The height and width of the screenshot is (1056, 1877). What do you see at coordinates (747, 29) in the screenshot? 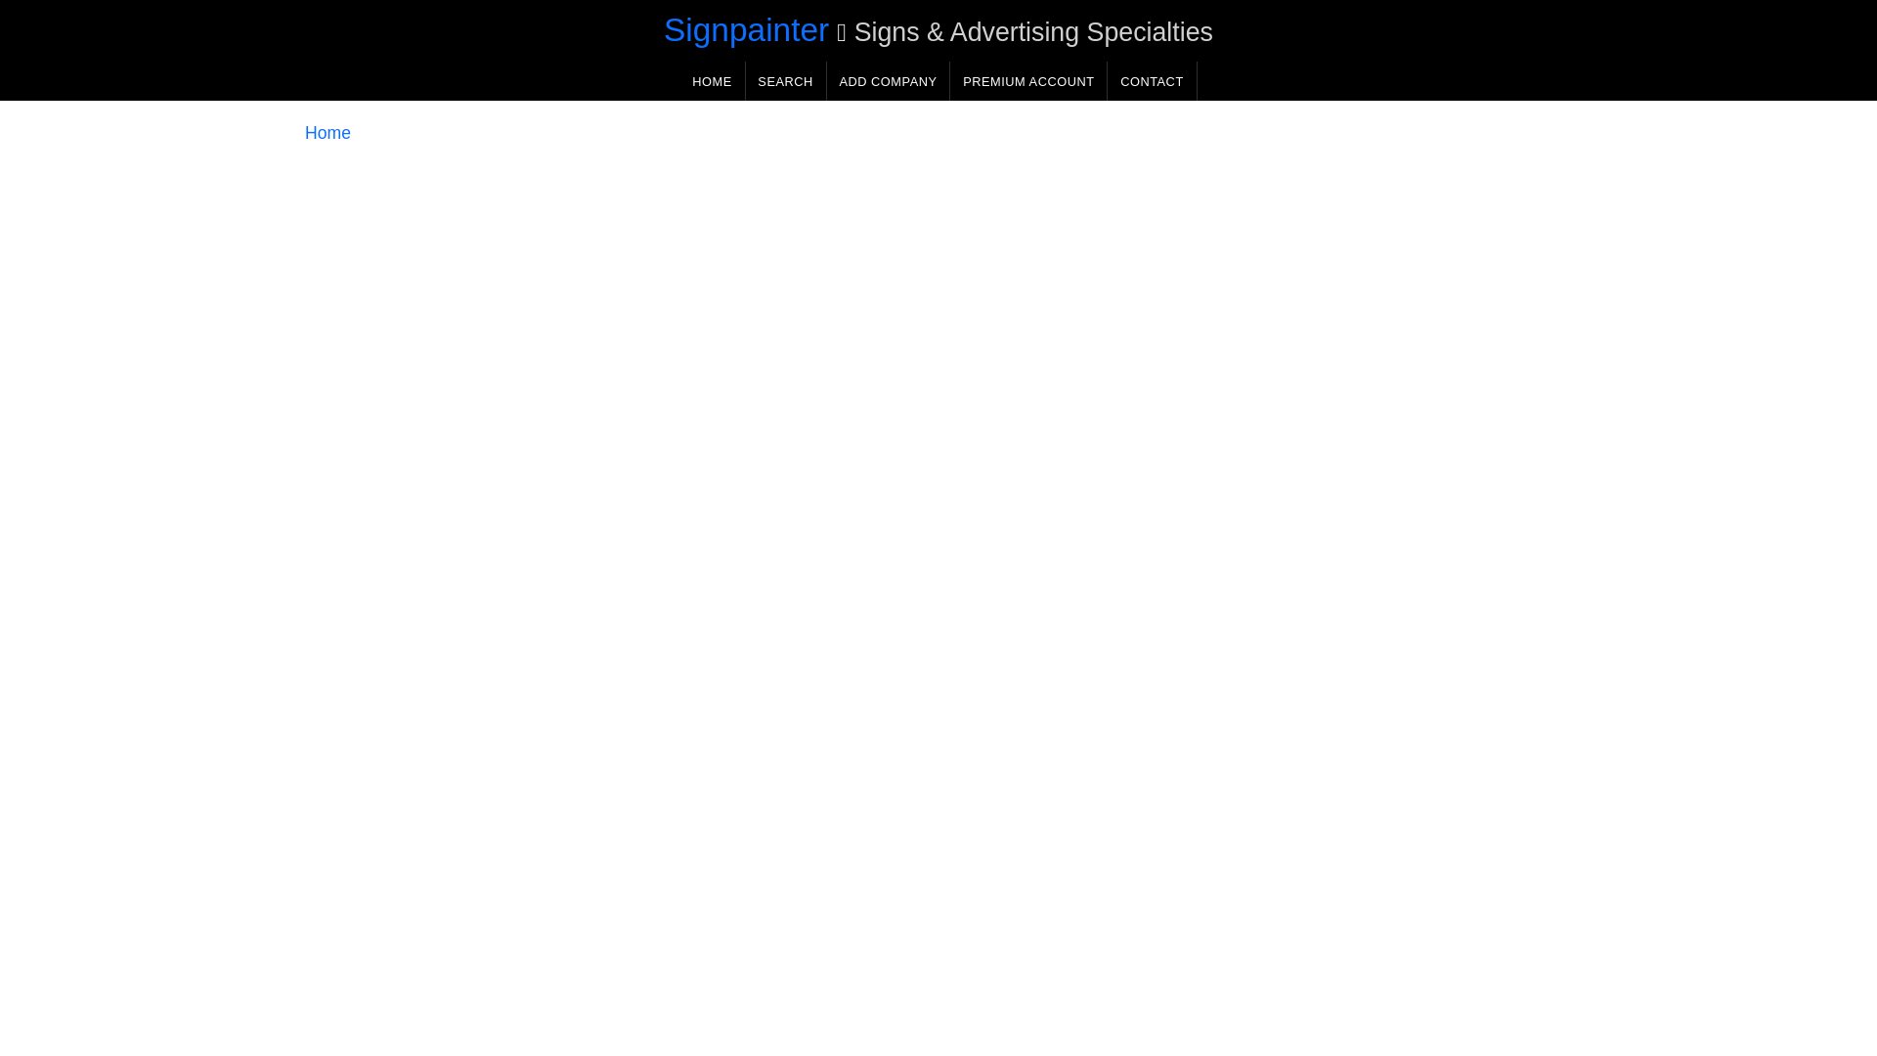
I see `Signpainter` at bounding box center [747, 29].